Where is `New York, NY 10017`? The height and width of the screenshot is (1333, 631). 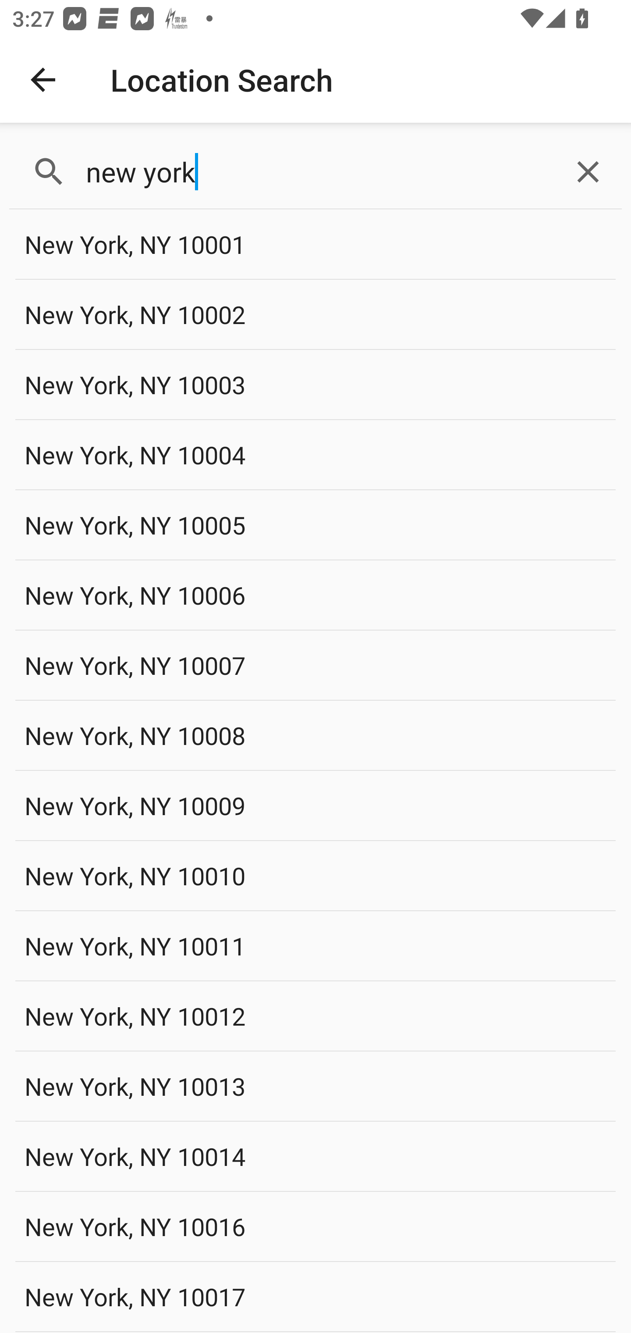
New York, NY 10017 is located at coordinates (315, 1296).